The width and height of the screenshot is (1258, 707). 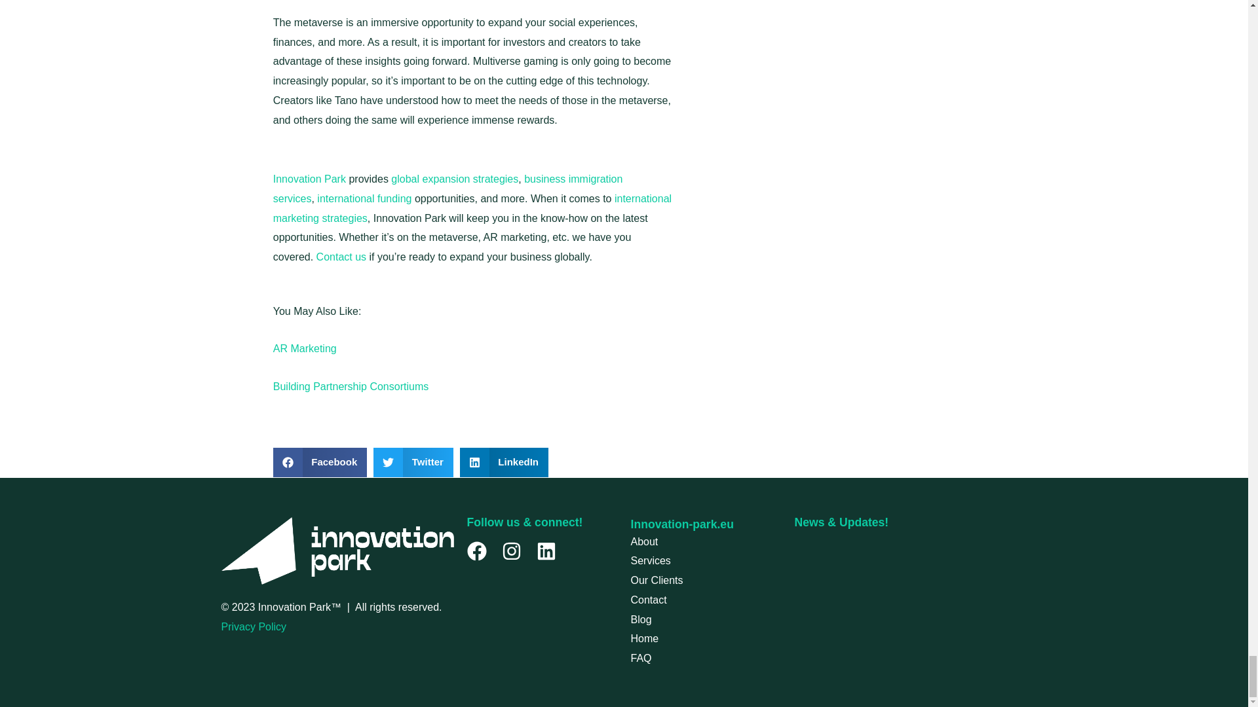 What do you see at coordinates (364, 198) in the screenshot?
I see `international funding` at bounding box center [364, 198].